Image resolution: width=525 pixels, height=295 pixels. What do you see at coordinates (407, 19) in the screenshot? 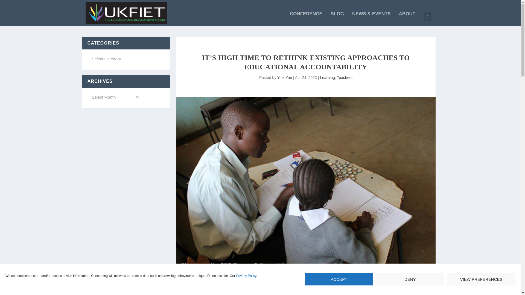
I see `About UKFIET` at bounding box center [407, 19].